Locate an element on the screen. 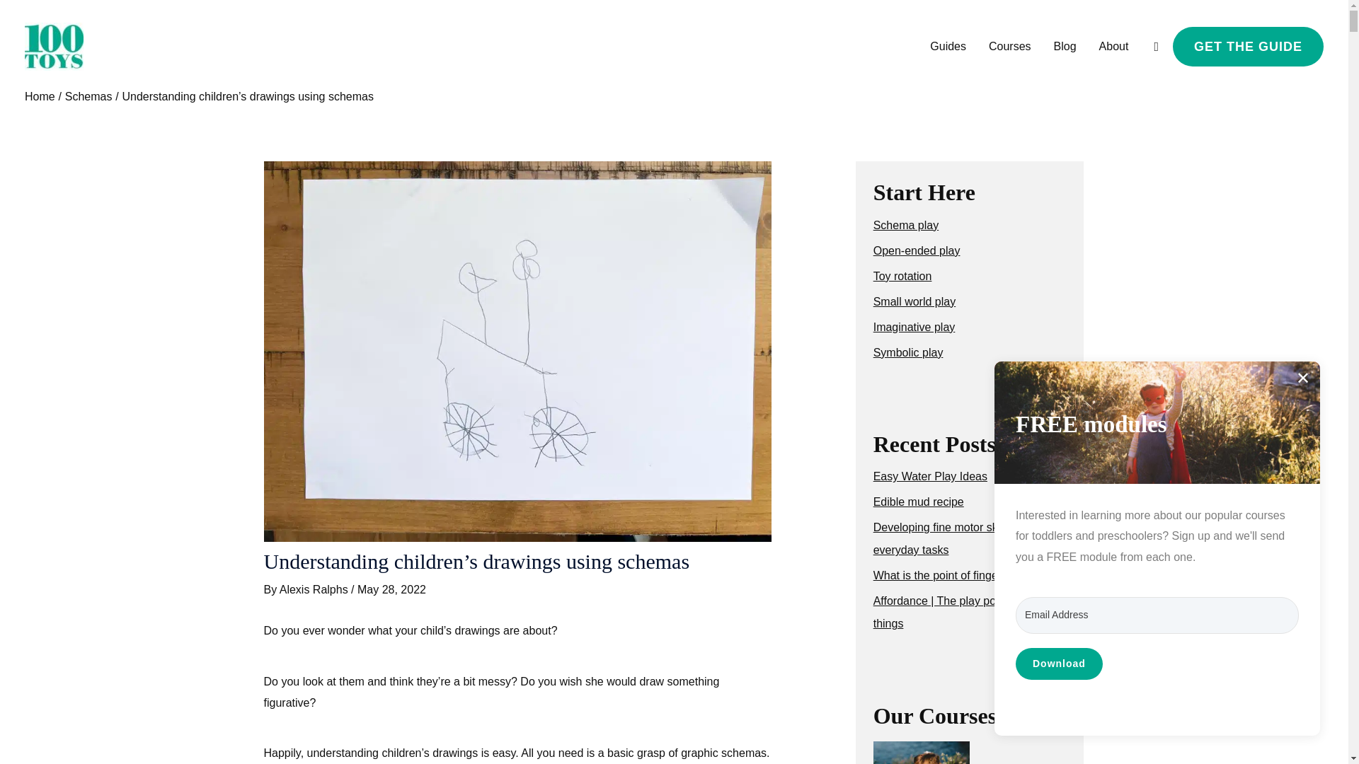  Home is located at coordinates (40, 96).